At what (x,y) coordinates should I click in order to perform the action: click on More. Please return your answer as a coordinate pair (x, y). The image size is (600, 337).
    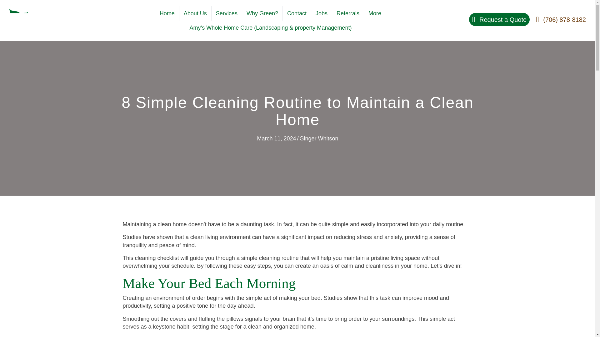
    Looking at the image, I should click on (375, 13).